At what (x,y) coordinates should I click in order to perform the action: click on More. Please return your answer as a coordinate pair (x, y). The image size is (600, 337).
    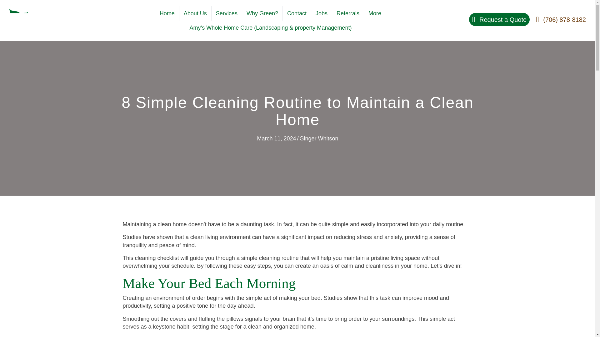
    Looking at the image, I should click on (375, 13).